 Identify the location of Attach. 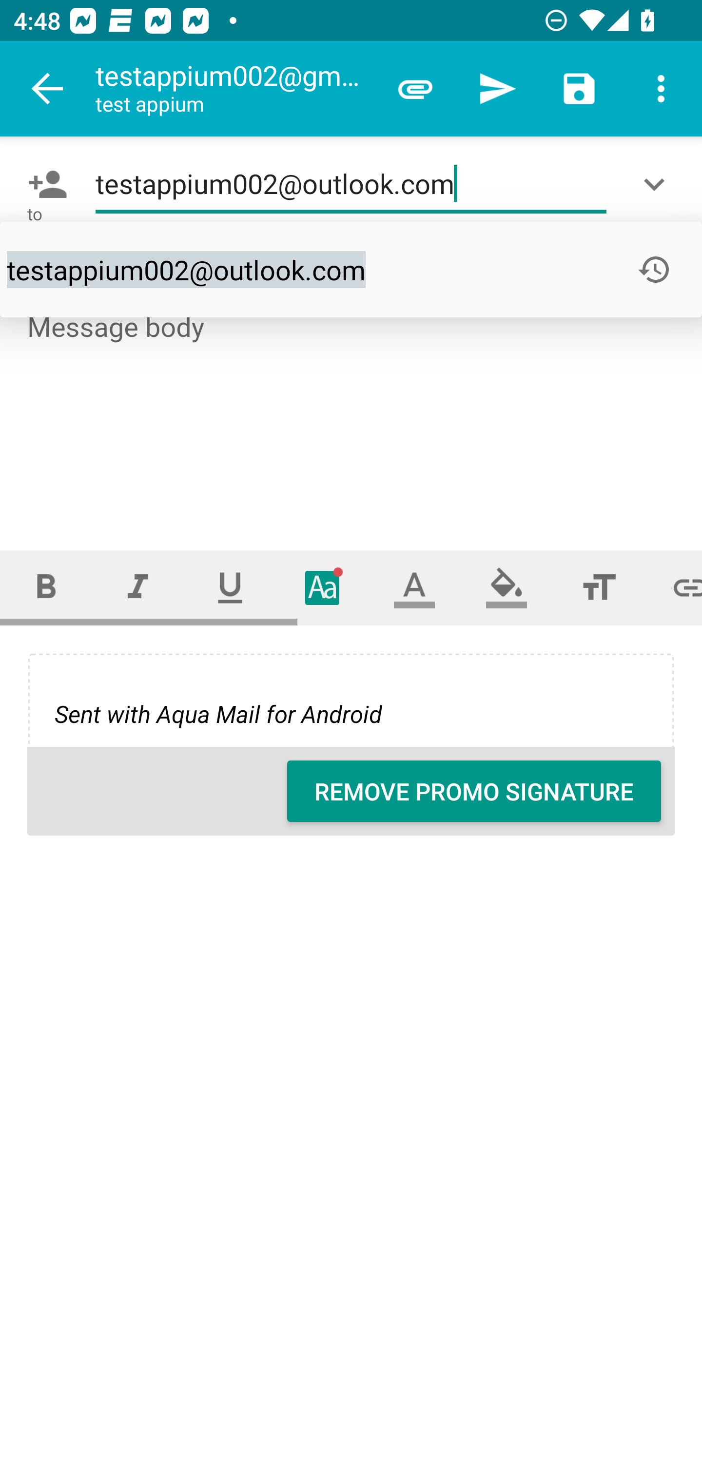
(415, 89).